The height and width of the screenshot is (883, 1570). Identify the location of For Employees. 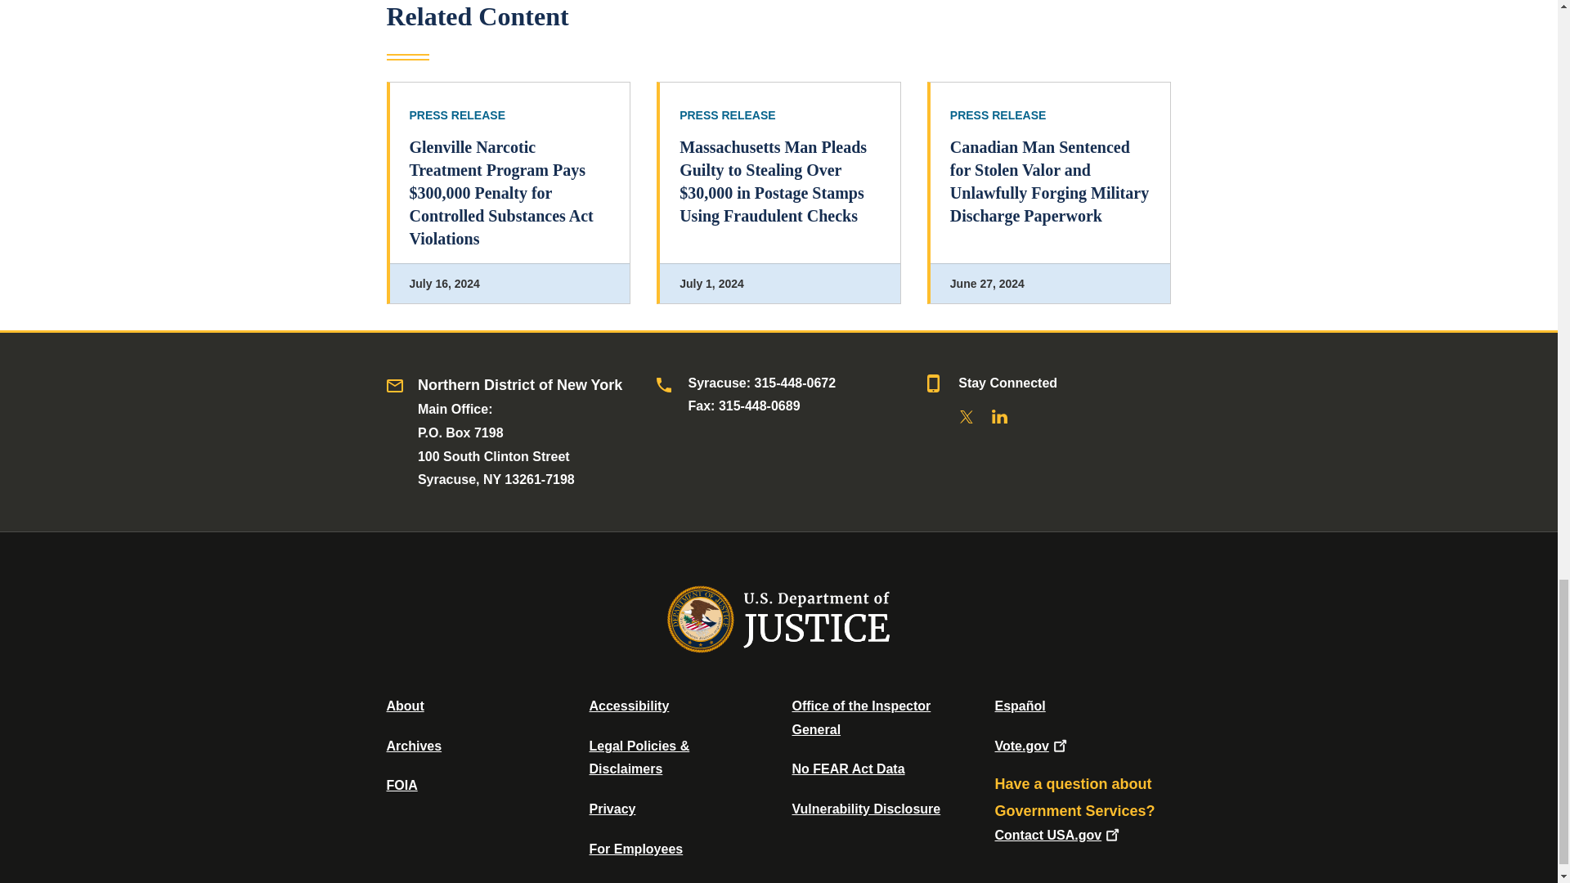
(636, 849).